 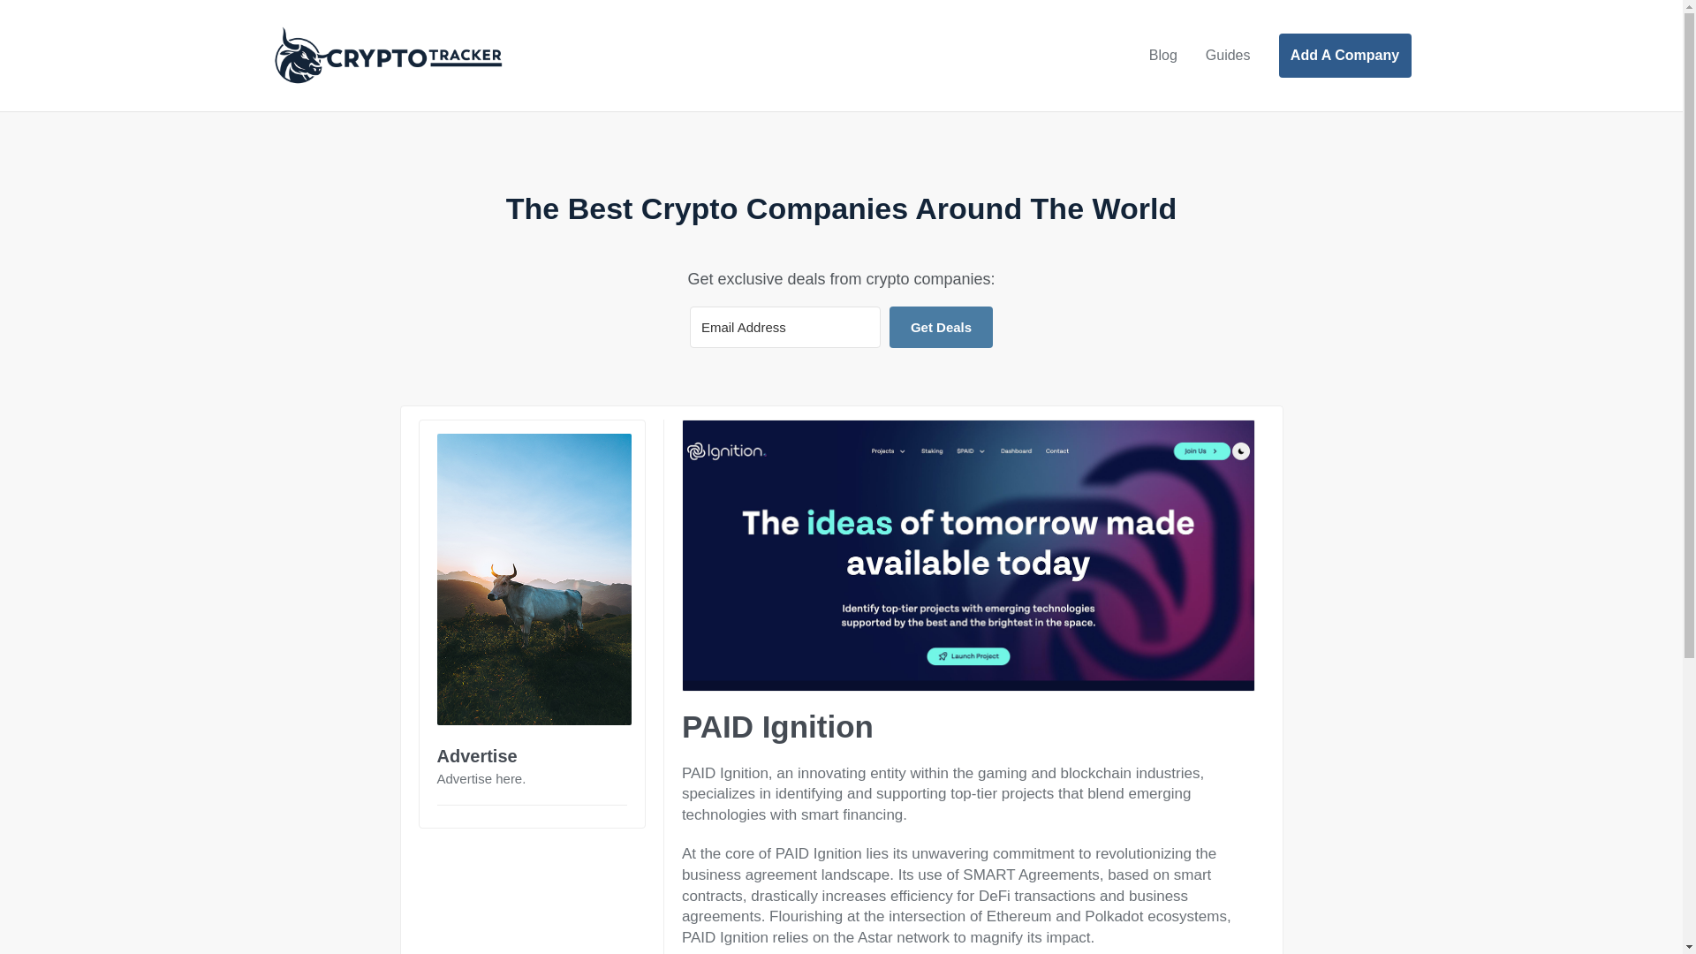 I want to click on Guides, so click(x=1228, y=56).